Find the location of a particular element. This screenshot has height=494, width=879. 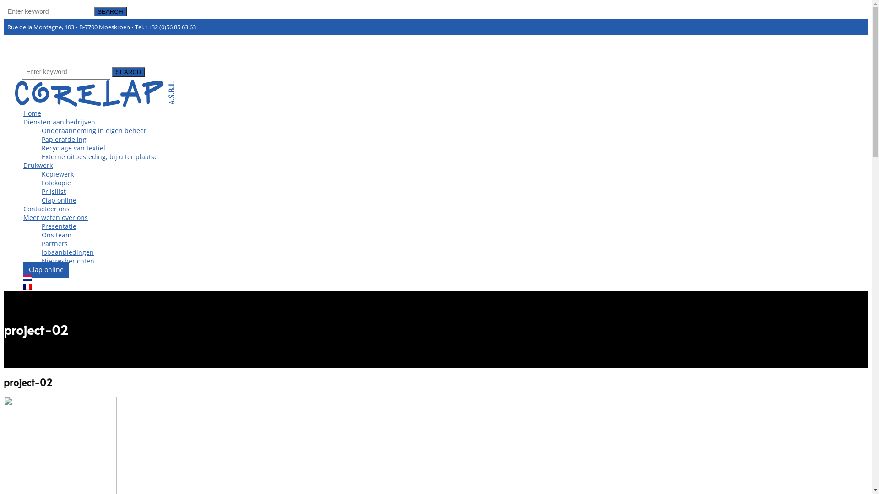

Clap online is located at coordinates (46, 270).